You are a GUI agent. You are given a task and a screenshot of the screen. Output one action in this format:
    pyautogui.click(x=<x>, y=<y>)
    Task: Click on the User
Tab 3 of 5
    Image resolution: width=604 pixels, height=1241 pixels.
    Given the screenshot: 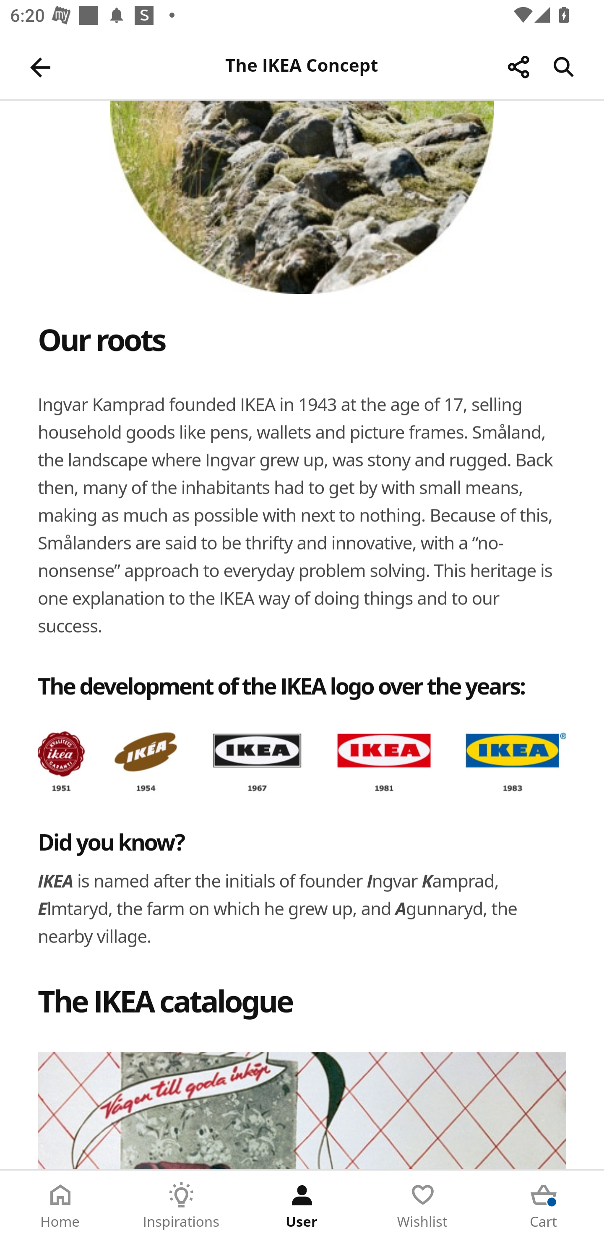 What is the action you would take?
    pyautogui.click(x=302, y=1206)
    